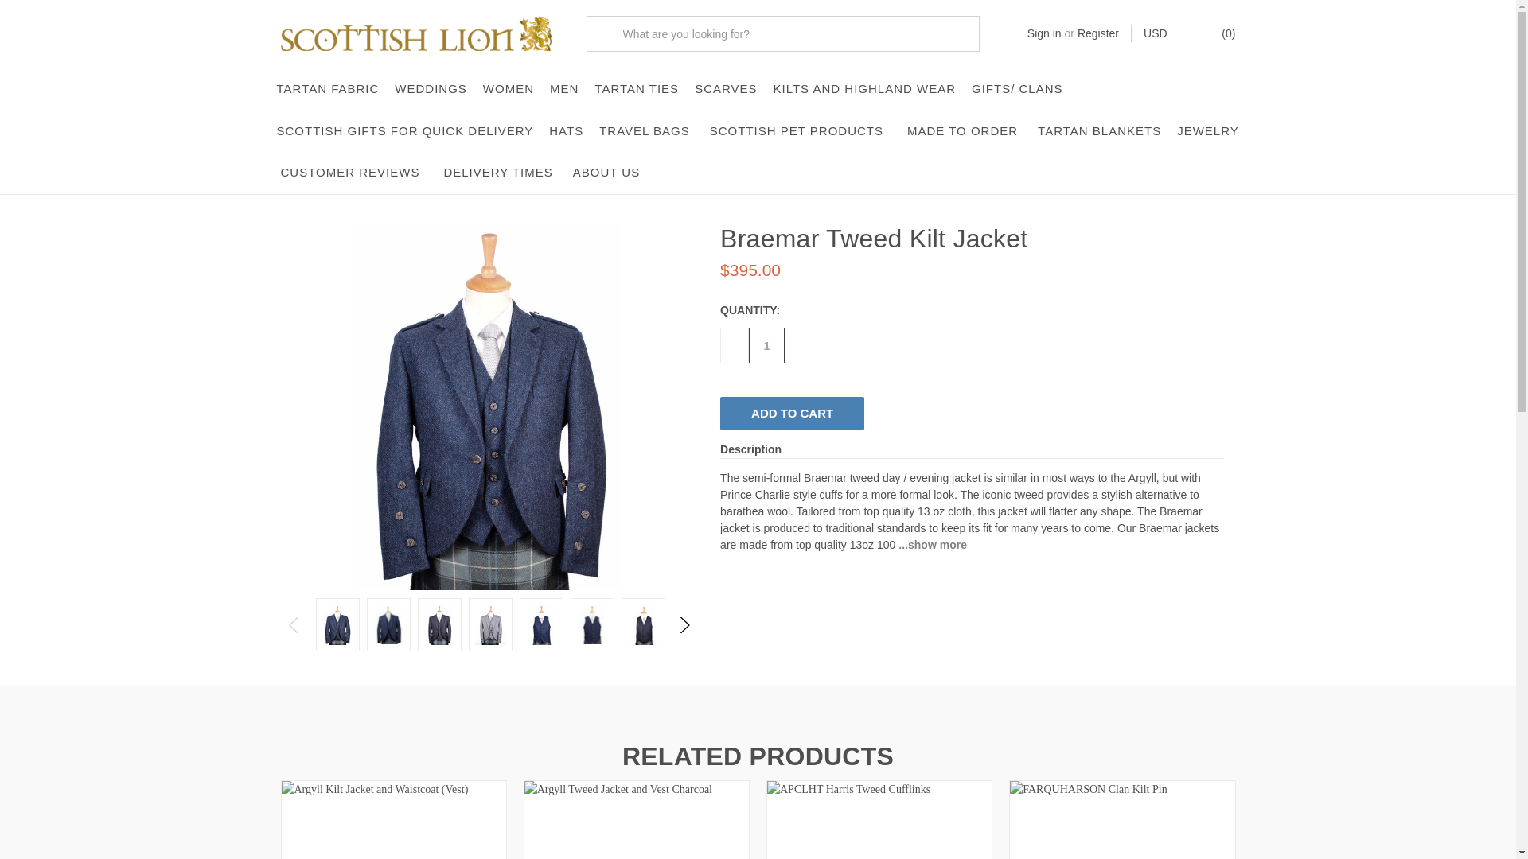 The height and width of the screenshot is (859, 1528). Describe the element at coordinates (636, 819) in the screenshot. I see `Argyll Tweed Jacket and Vest Charcoal` at that location.